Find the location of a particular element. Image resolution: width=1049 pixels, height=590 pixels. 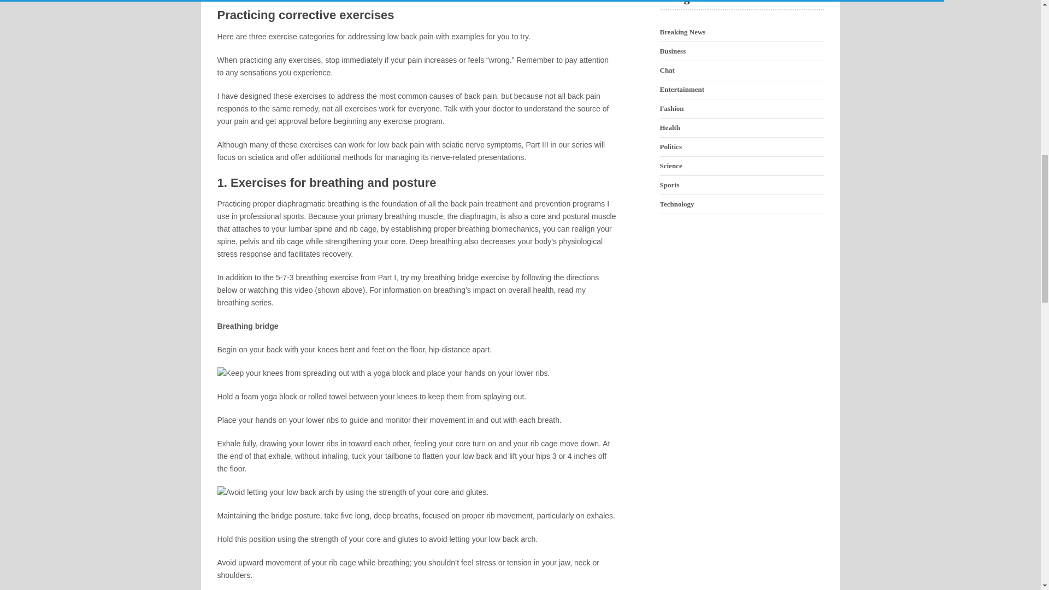

Politics is located at coordinates (671, 146).